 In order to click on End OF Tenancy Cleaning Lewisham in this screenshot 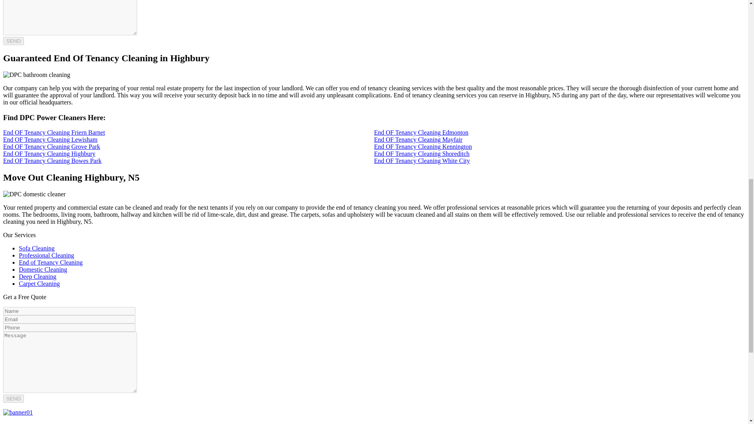, I will do `click(50, 139)`.